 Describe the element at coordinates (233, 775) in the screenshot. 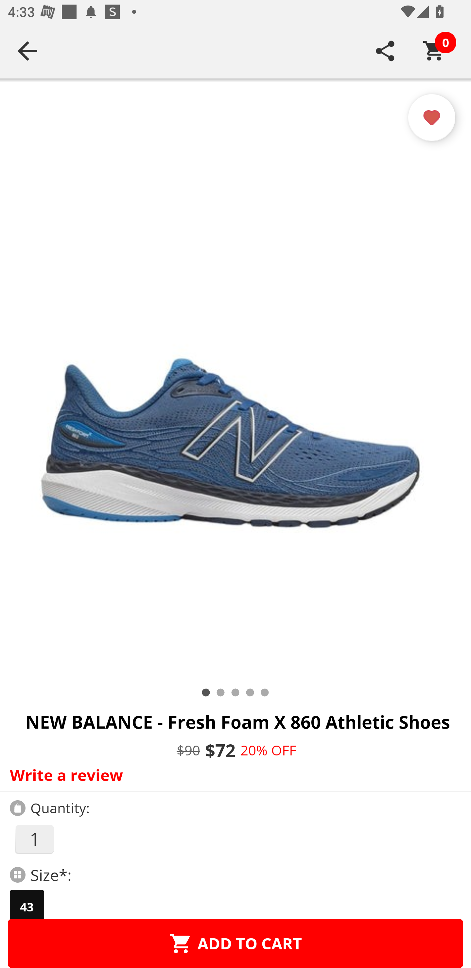

I see `Write a review` at that location.